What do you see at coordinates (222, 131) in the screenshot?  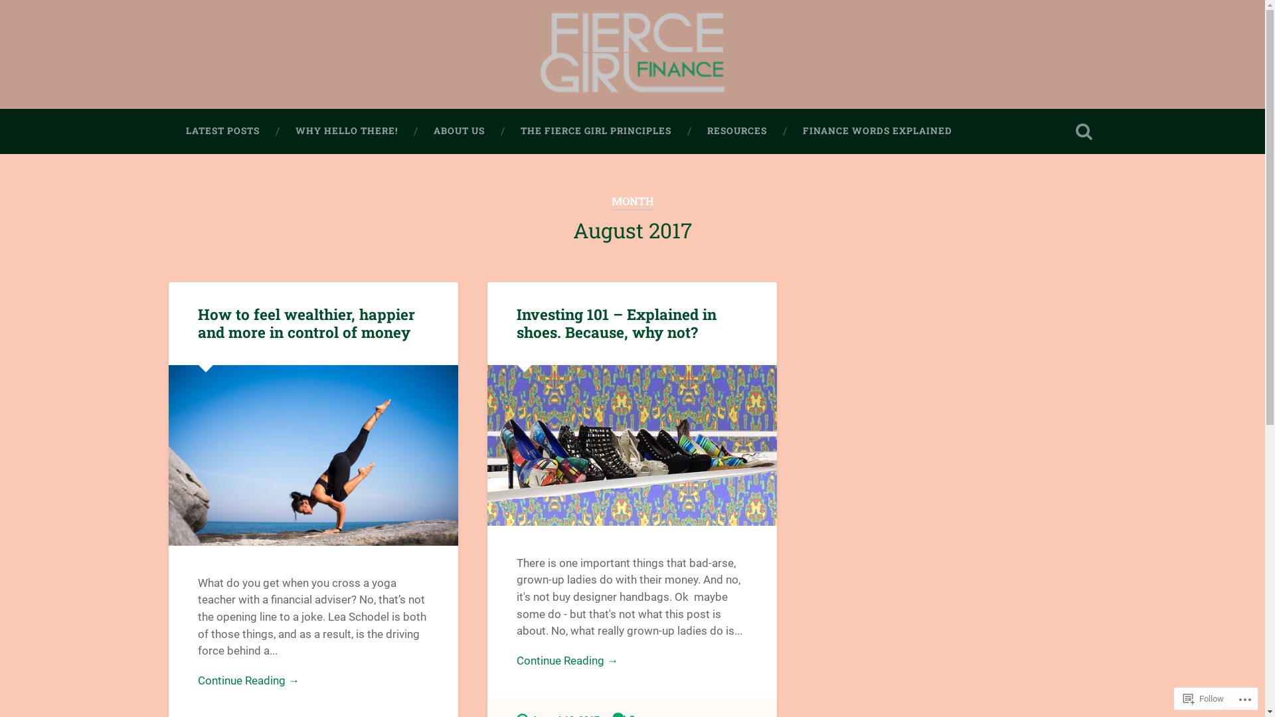 I see `LATEST POSTS` at bounding box center [222, 131].